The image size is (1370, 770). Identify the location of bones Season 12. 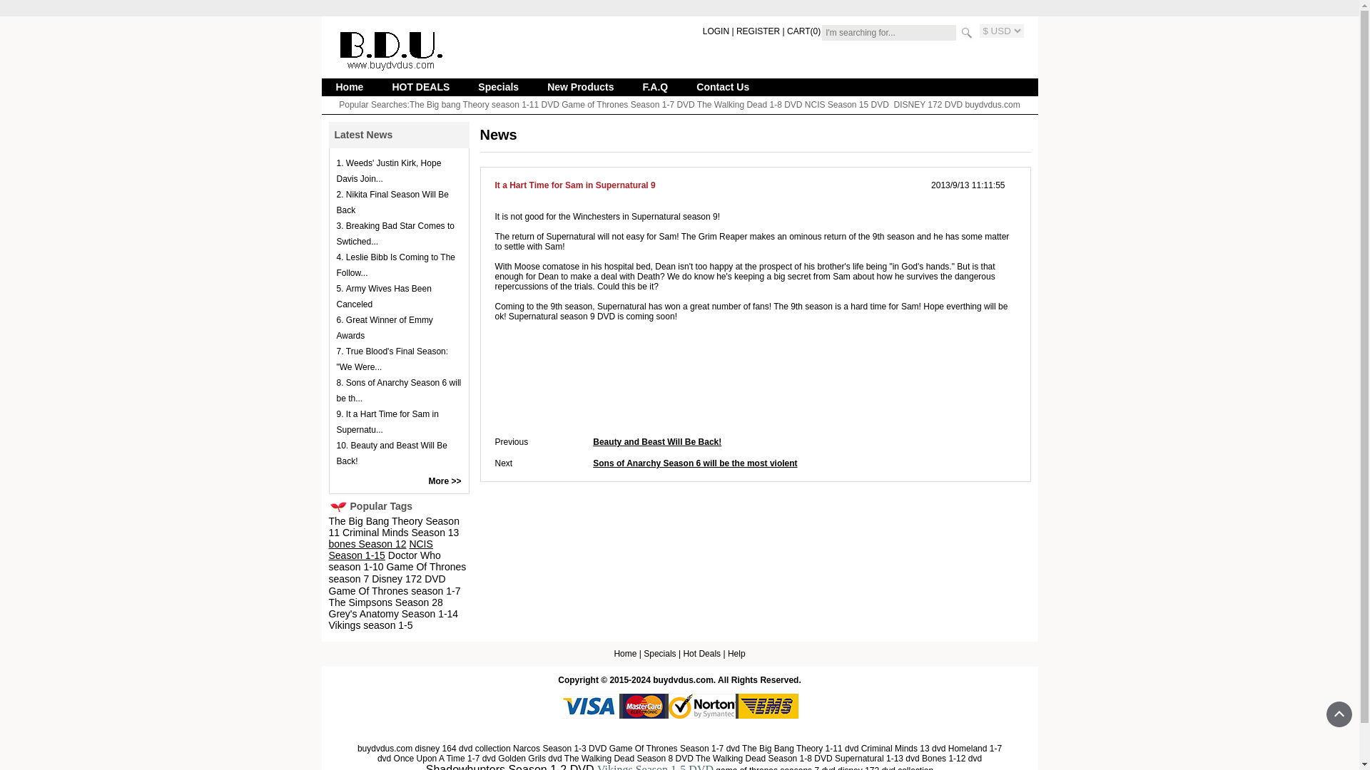
(367, 545).